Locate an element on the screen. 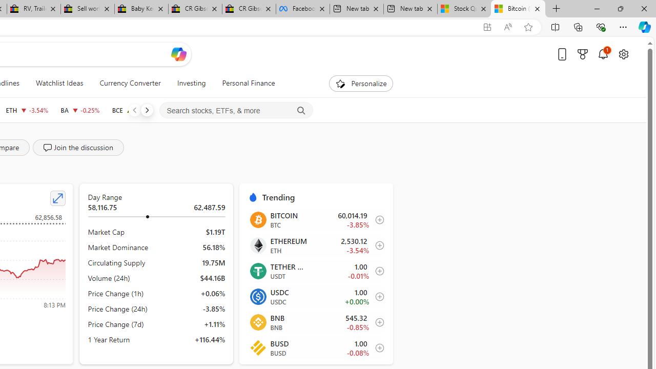 Image resolution: width=656 pixels, height=369 pixels. BA THE BOEING COMPANY decrease 173.05 -0.43 -0.25% is located at coordinates (80, 110).